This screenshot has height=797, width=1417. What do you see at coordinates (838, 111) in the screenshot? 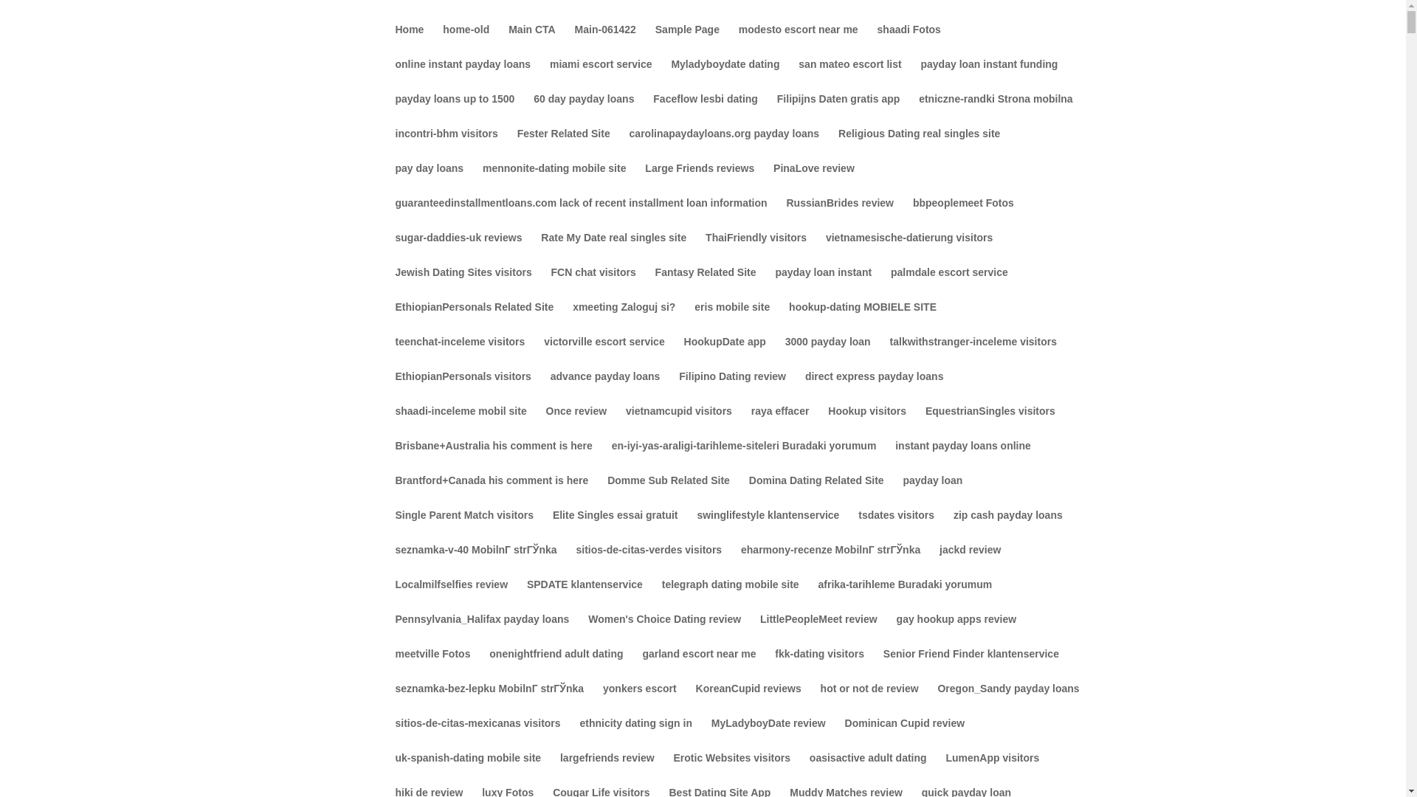
I see `Filipijns Daten gratis app` at bounding box center [838, 111].